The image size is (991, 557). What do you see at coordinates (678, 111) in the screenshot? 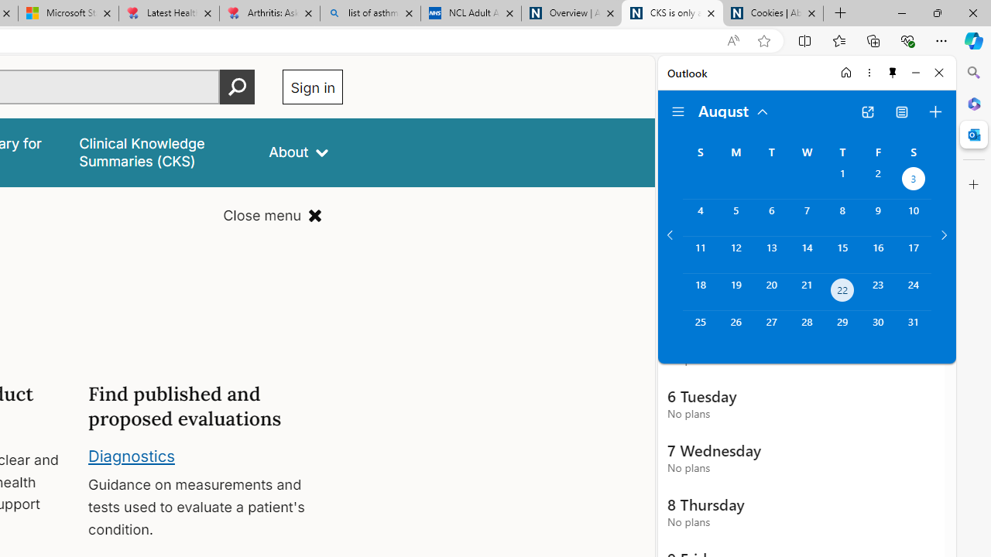
I see `Folder navigation` at bounding box center [678, 111].